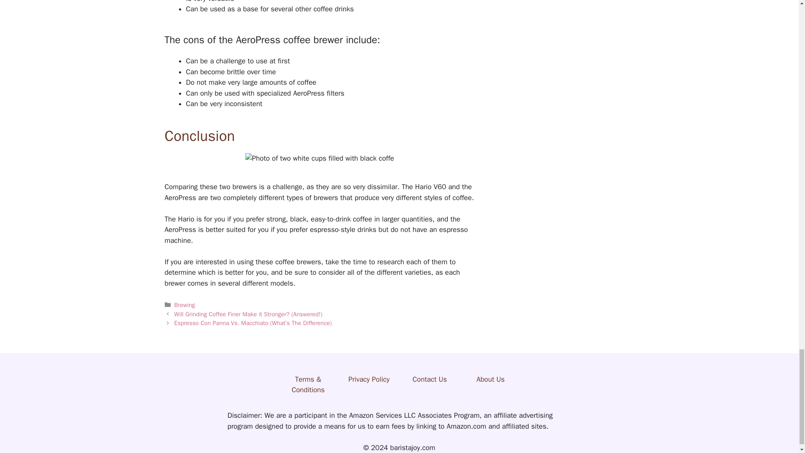 This screenshot has height=453, width=805. Describe the element at coordinates (369, 379) in the screenshot. I see `Privacy Policy` at that location.